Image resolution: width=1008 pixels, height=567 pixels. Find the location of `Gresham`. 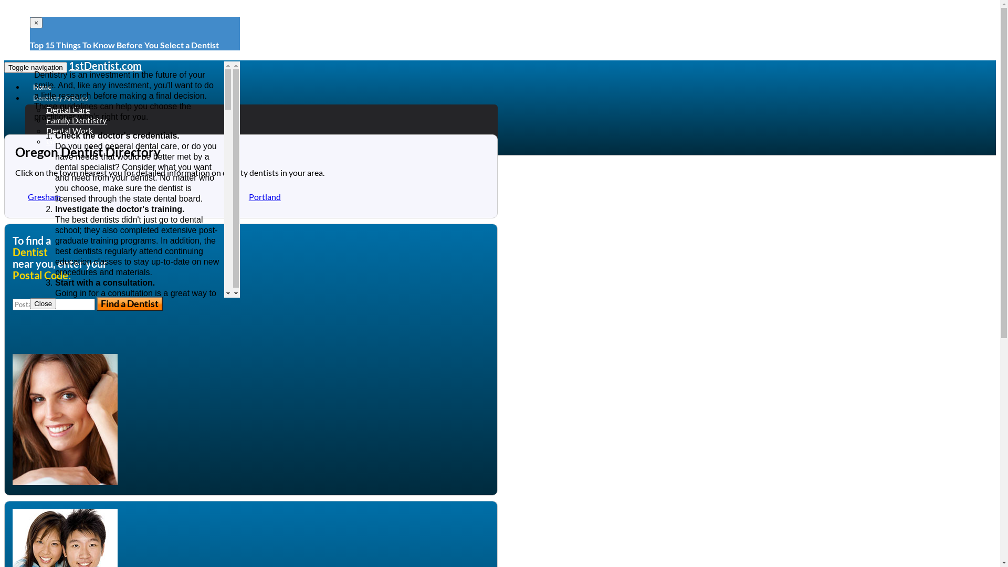

Gresham is located at coordinates (44, 196).